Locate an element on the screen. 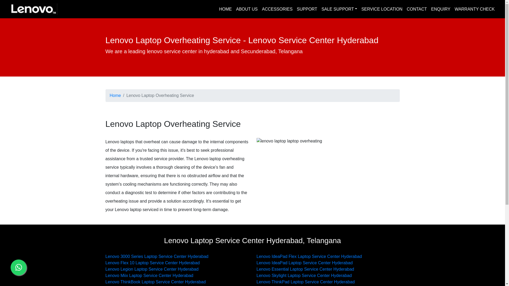  Lenovo Skylight Laptop Service Center Hyderabad is located at coordinates (304, 275).